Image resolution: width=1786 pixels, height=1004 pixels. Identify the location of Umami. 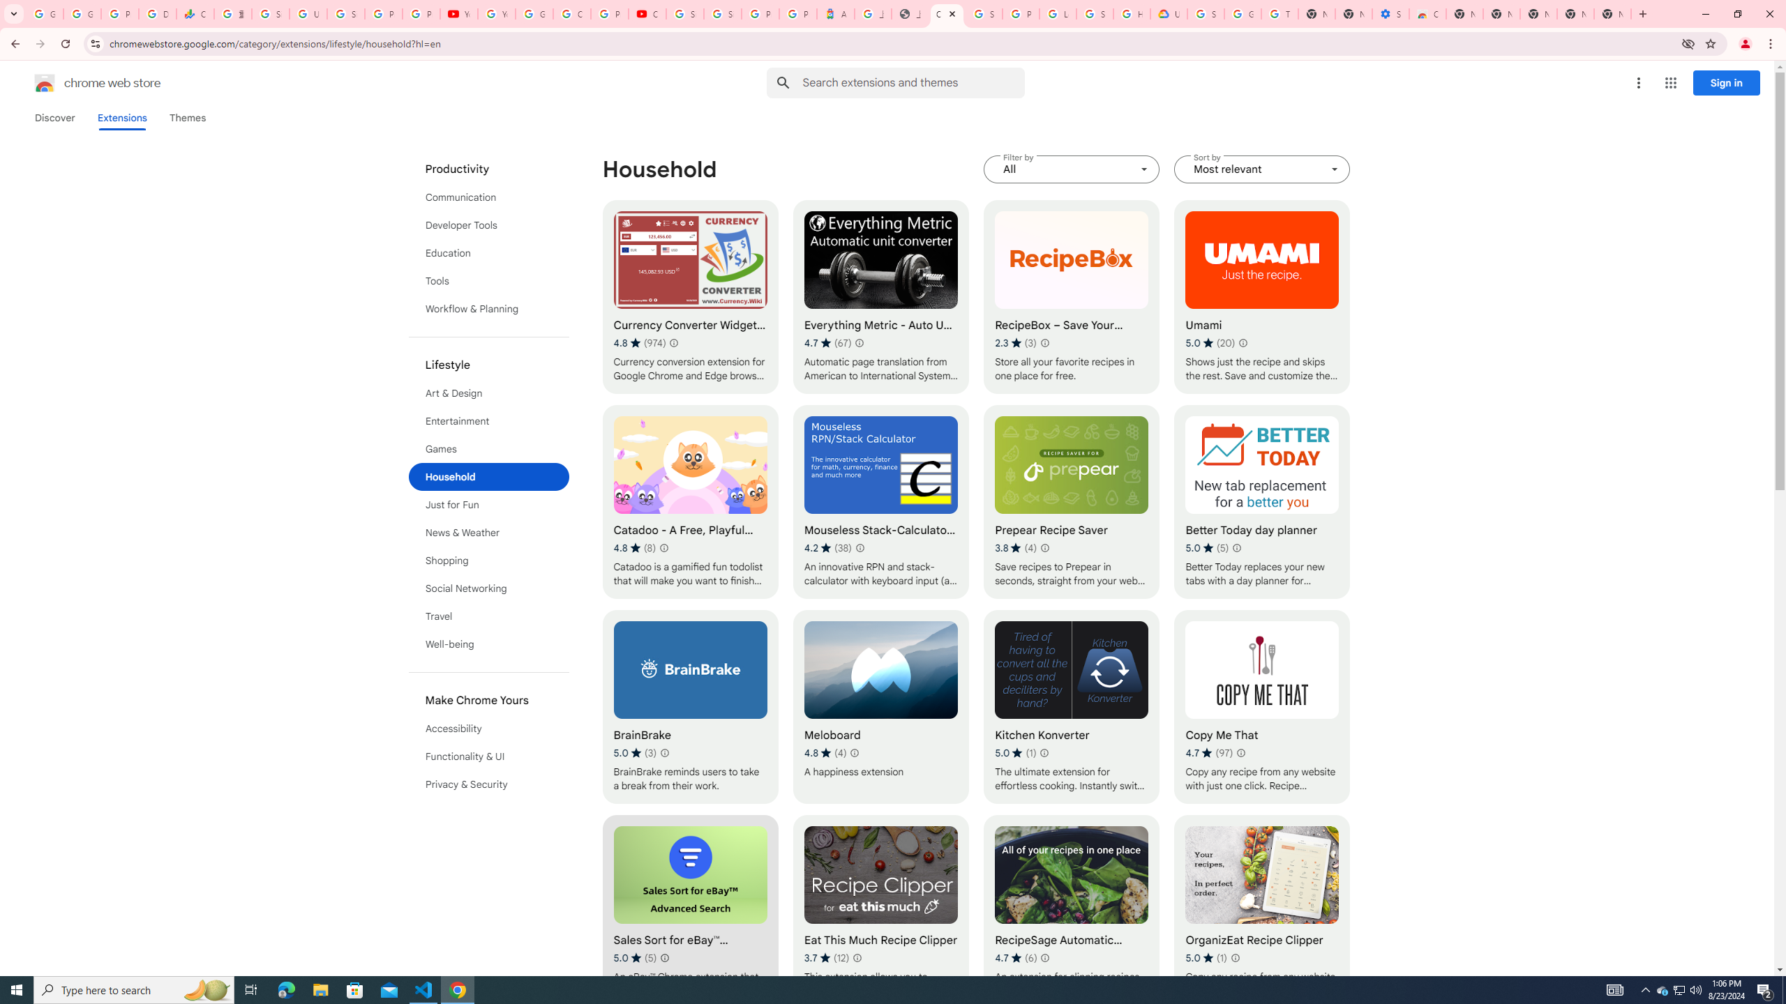
(1261, 296).